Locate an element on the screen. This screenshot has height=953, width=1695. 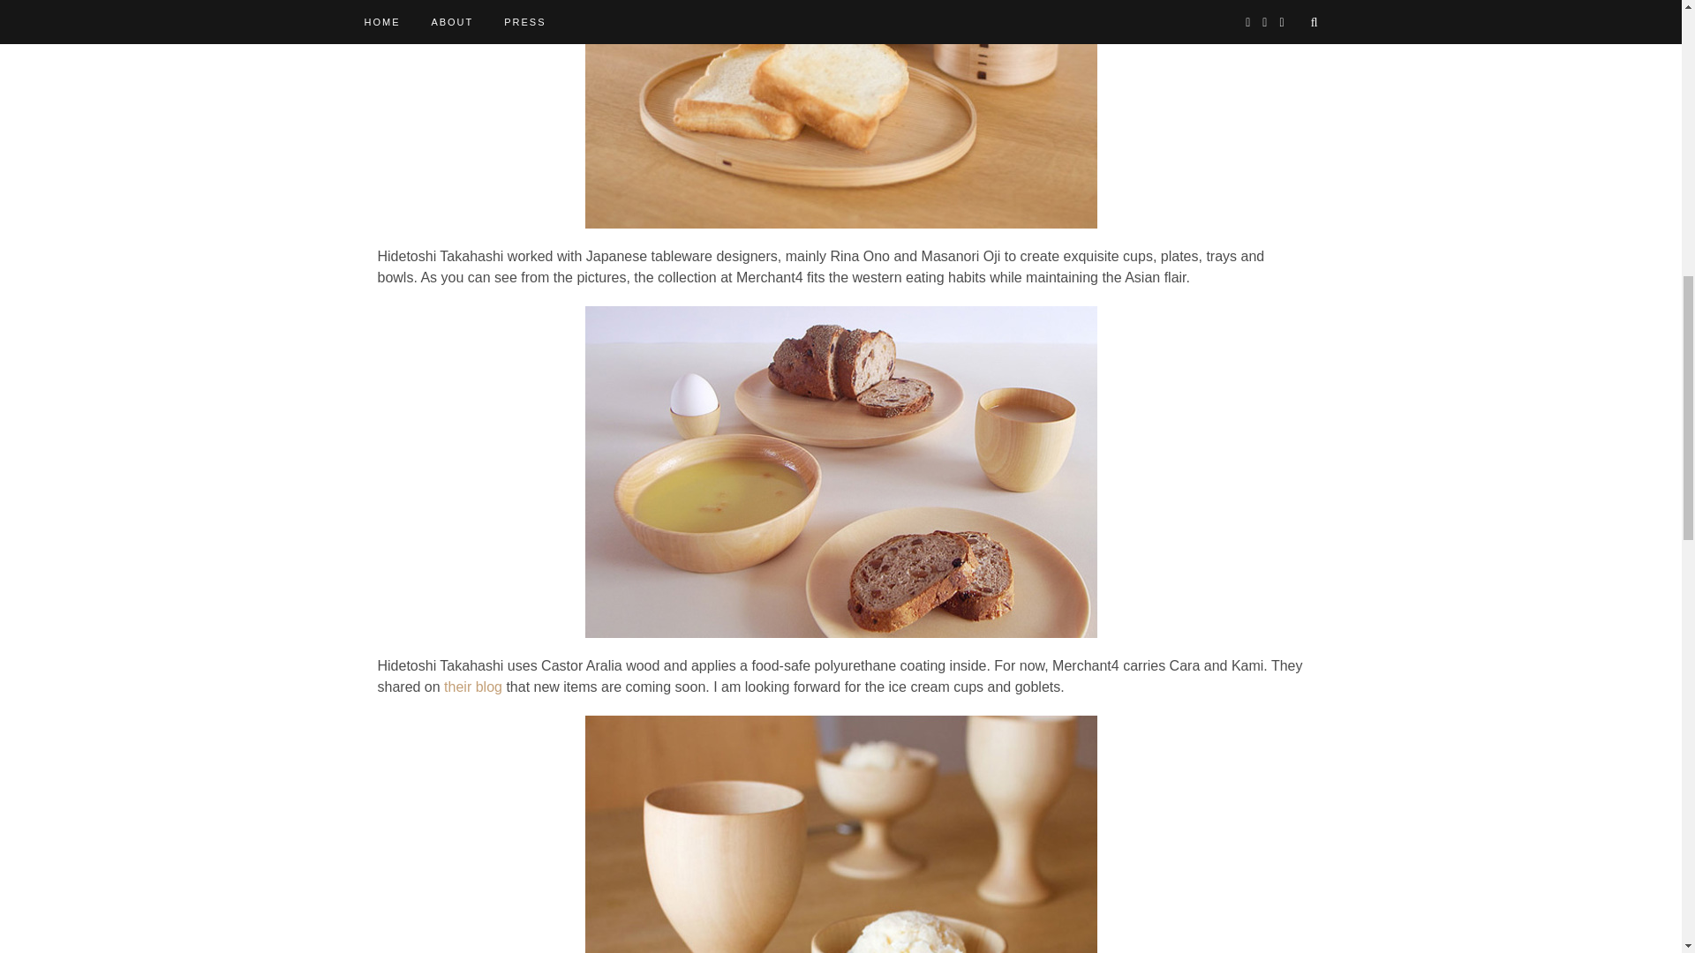
their blog is located at coordinates (473, 687).